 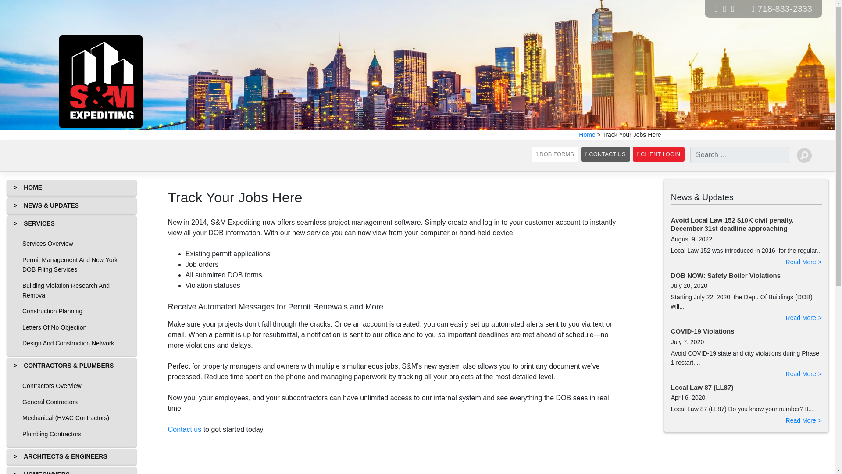 What do you see at coordinates (71, 327) in the screenshot?
I see `Letters of No Objection` at bounding box center [71, 327].